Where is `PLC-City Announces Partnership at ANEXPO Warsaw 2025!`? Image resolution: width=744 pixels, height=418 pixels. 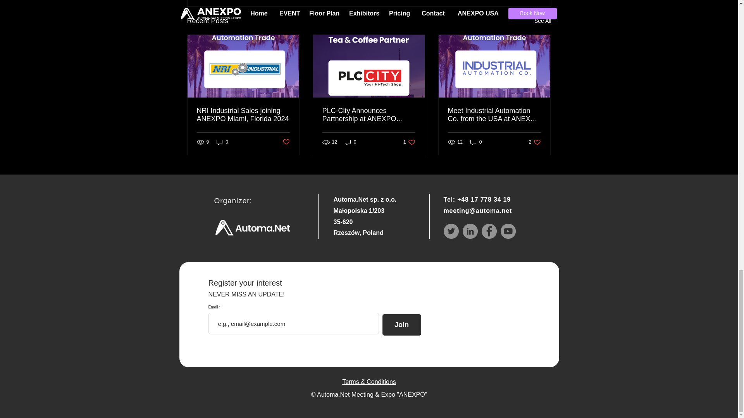
PLC-City Announces Partnership at ANEXPO Warsaw 2025! is located at coordinates (222, 142).